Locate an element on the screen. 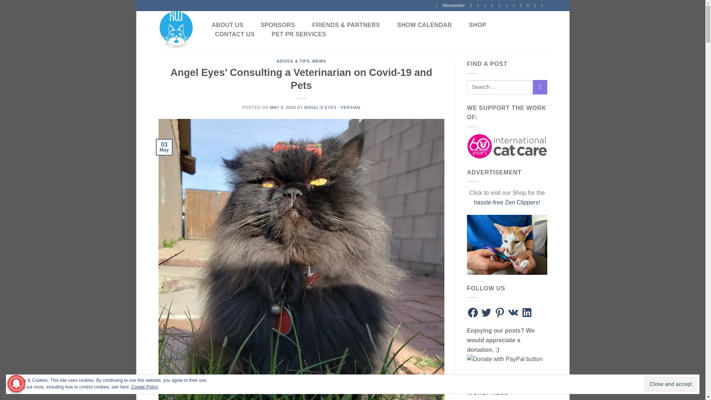  SPONSORS is located at coordinates (278, 25).